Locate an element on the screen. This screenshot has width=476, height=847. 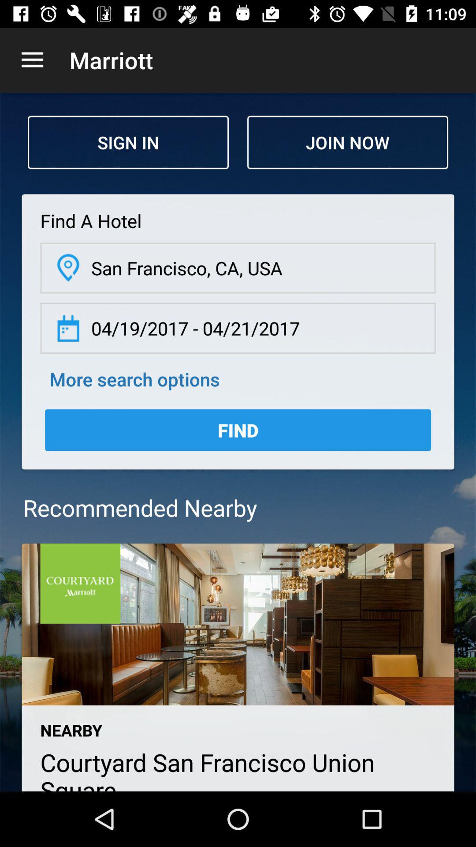
click join now item is located at coordinates (347, 142).